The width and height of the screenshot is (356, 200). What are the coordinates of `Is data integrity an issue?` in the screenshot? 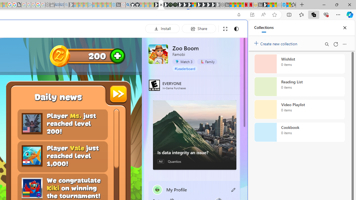 It's located at (195, 152).